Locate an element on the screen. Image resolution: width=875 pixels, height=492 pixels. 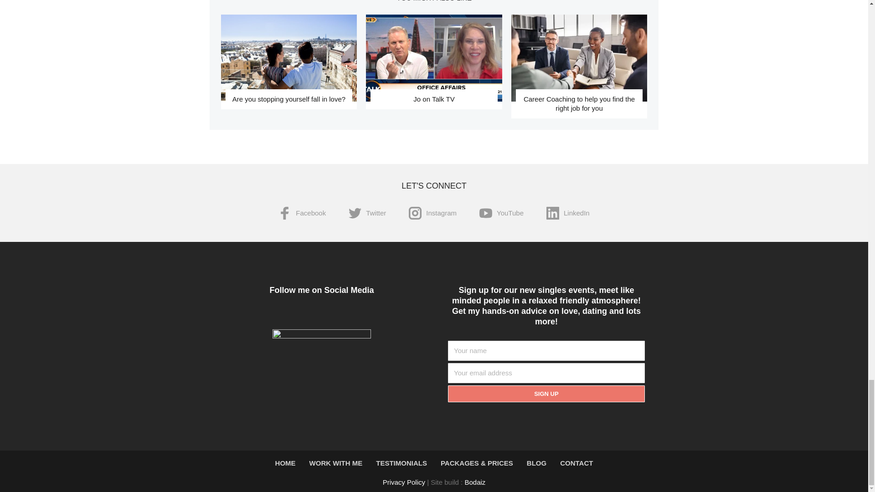
Sign up is located at coordinates (546, 394).